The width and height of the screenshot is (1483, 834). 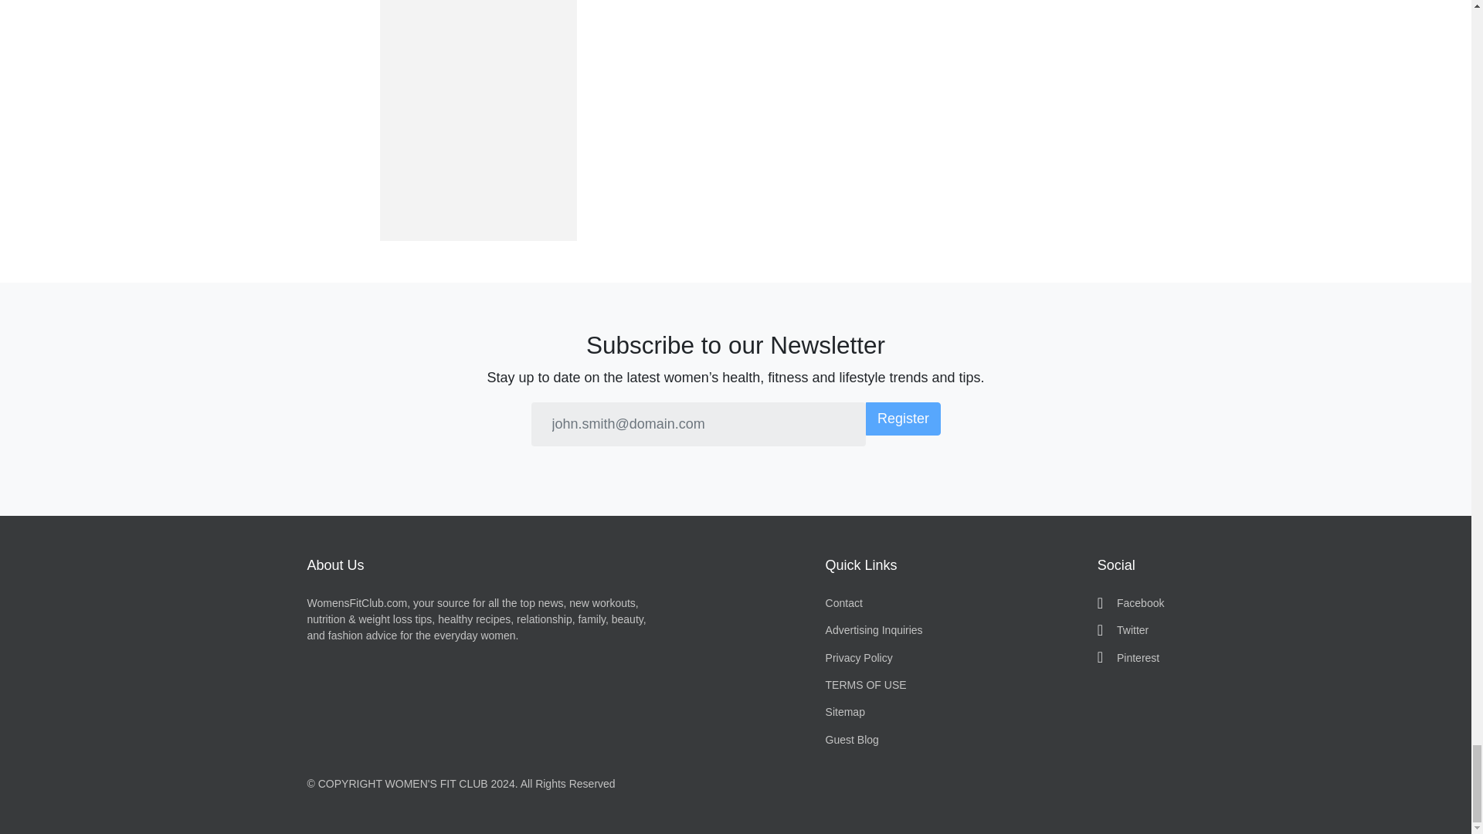 What do you see at coordinates (874, 658) in the screenshot?
I see `Privacy Policy` at bounding box center [874, 658].